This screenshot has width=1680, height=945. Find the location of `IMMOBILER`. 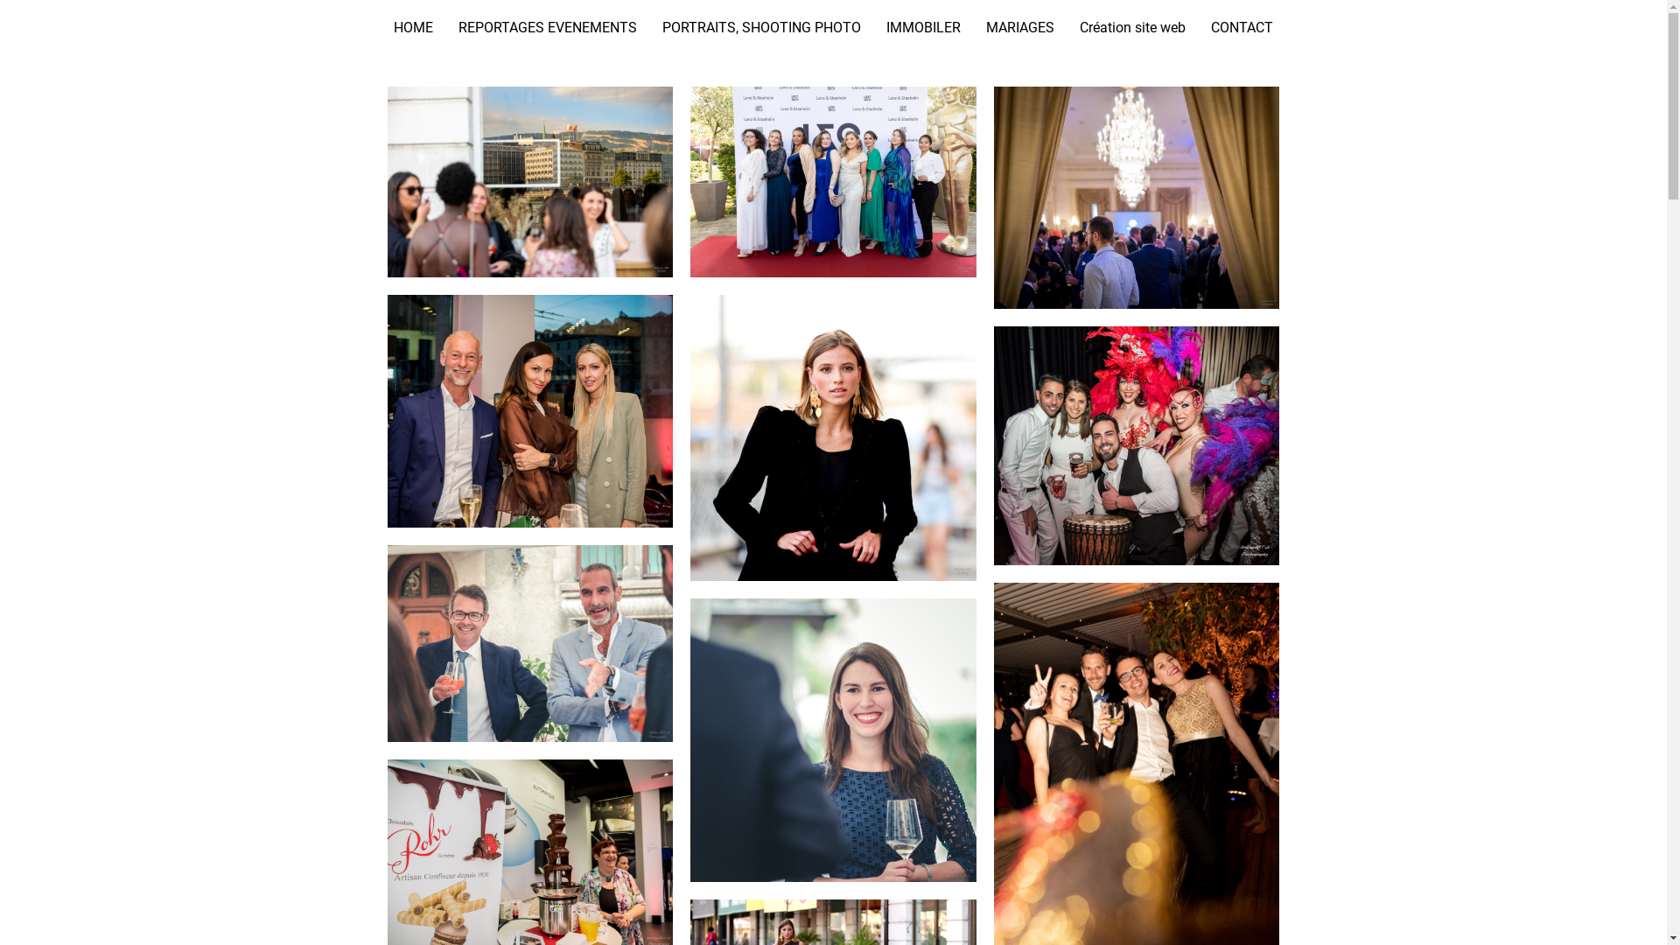

IMMOBILER is located at coordinates (923, 28).